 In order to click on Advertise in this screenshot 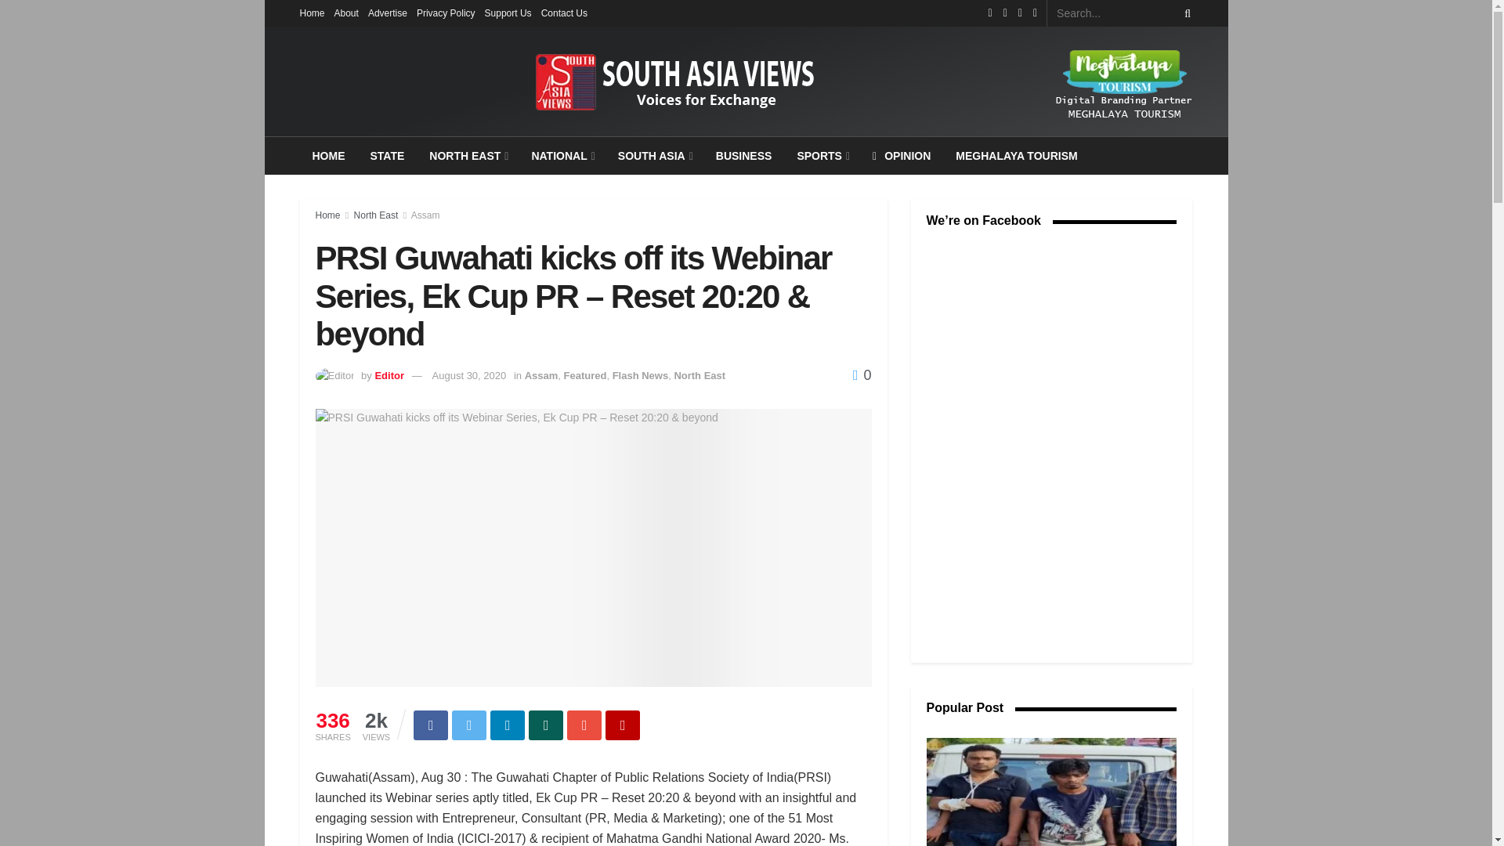, I will do `click(388, 13)`.